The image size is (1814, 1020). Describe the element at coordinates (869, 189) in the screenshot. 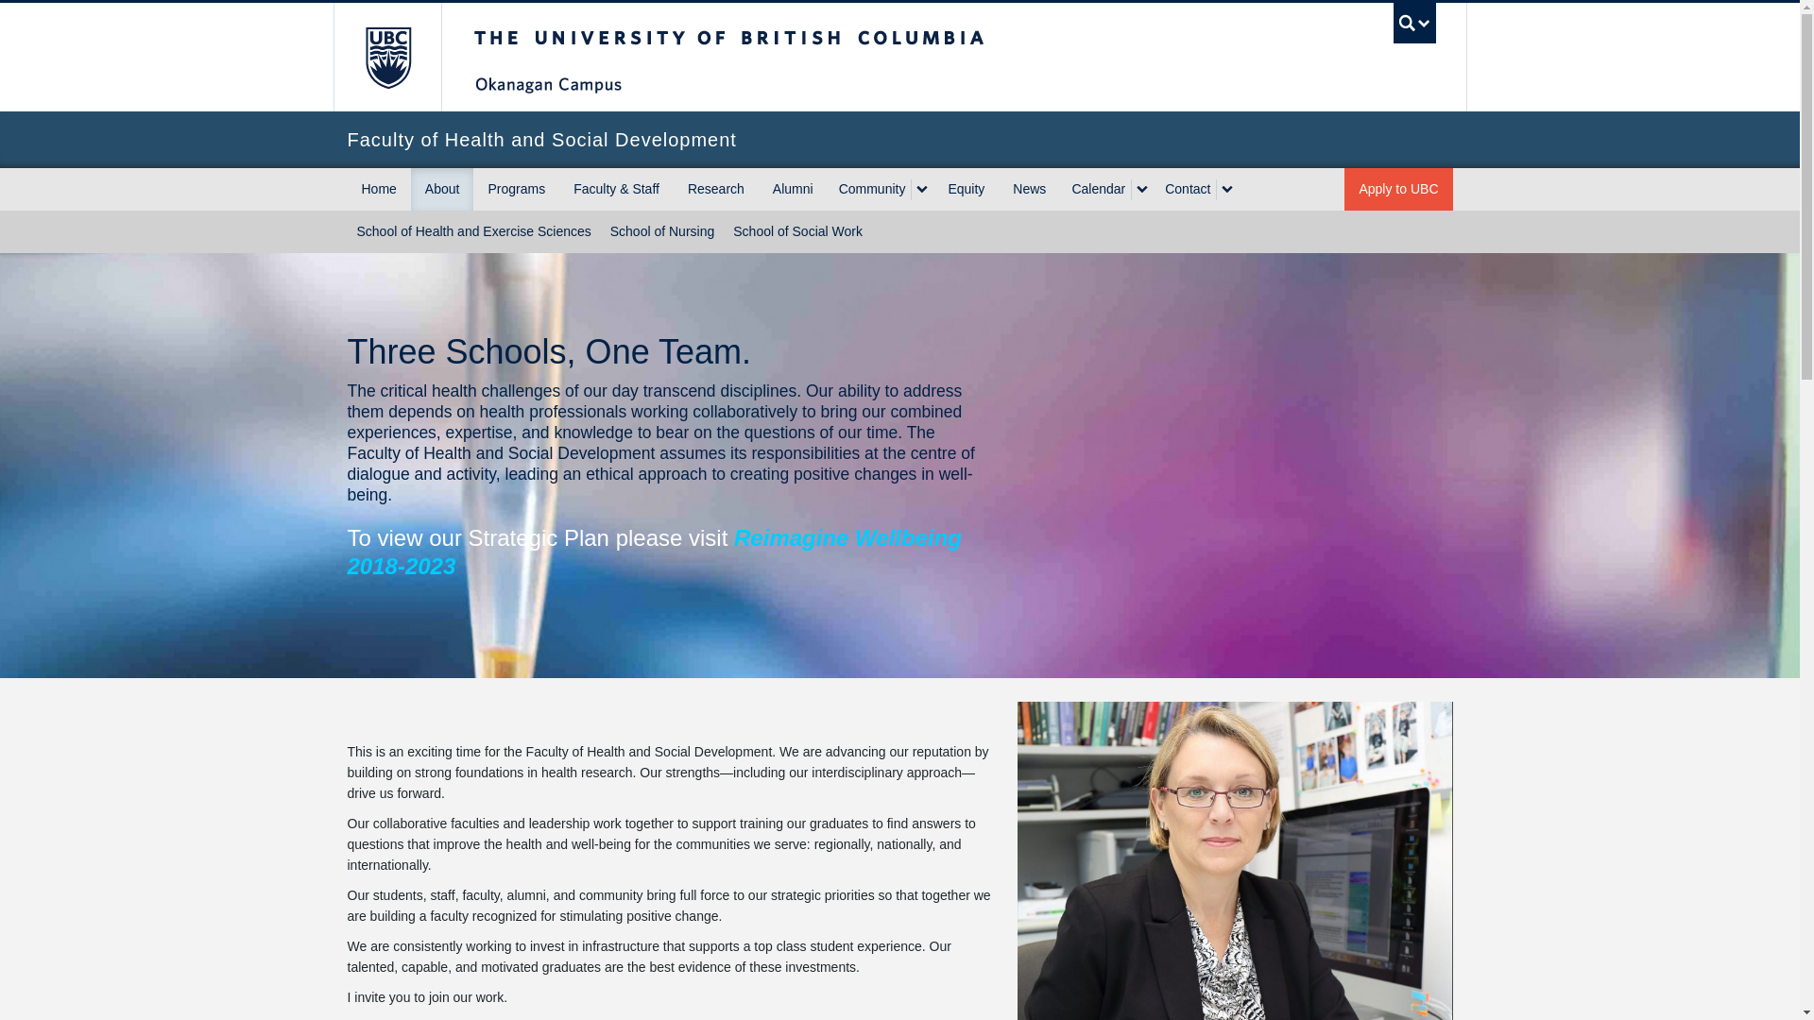

I see `Community` at that location.